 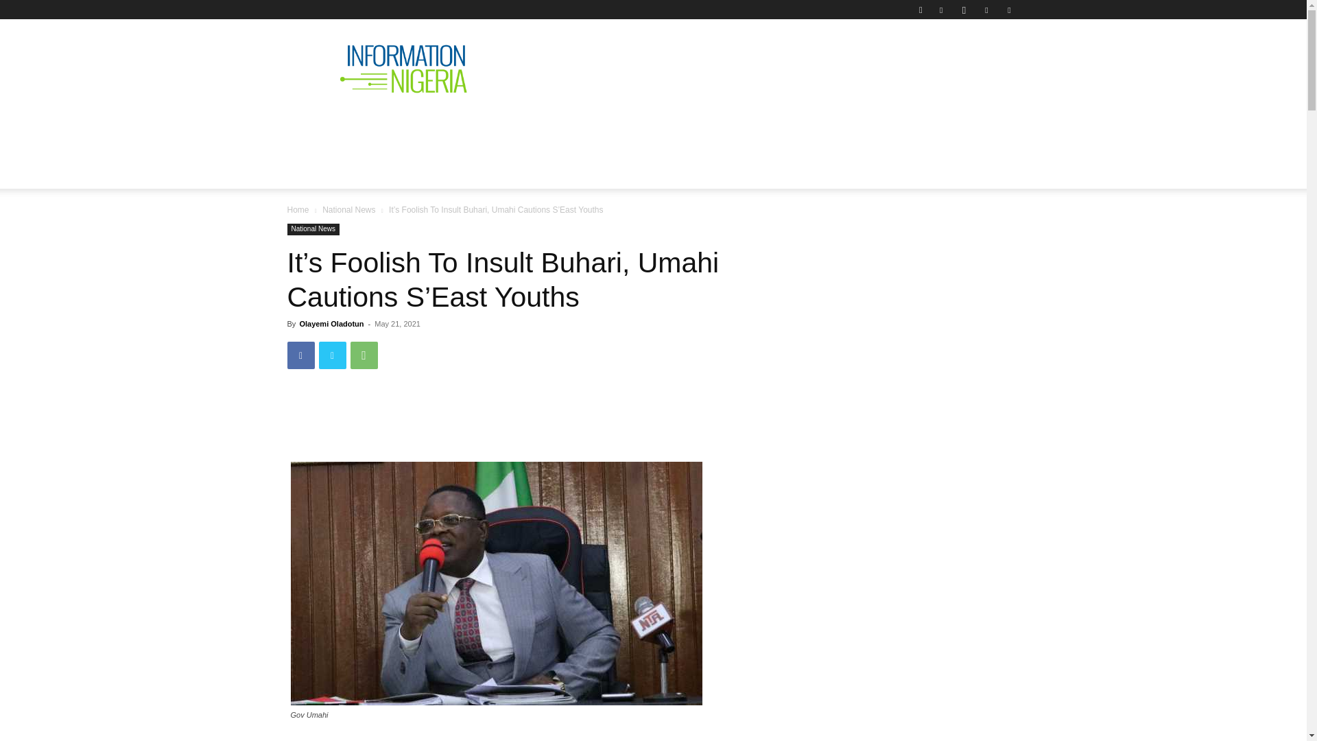 What do you see at coordinates (716, 126) in the screenshot?
I see `BBC PIDGIN` at bounding box center [716, 126].